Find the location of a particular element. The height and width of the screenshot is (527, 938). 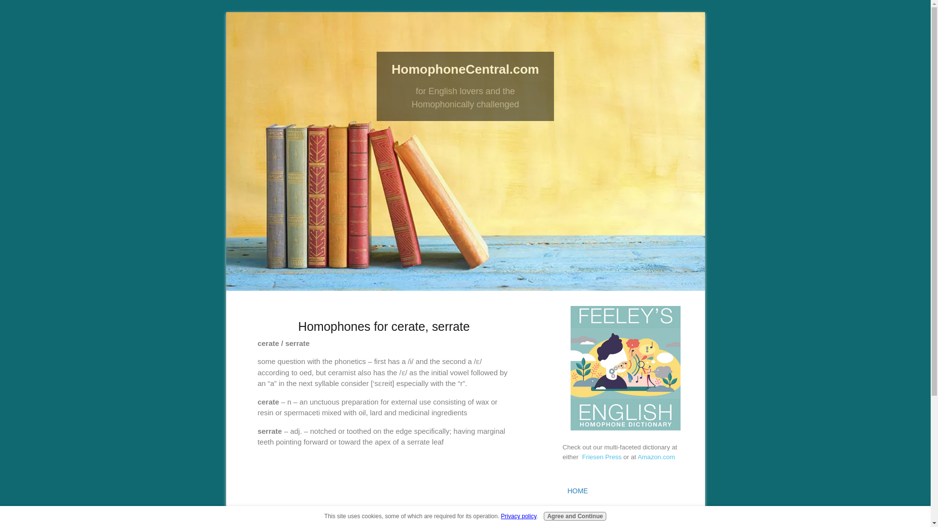

Friesen Press is located at coordinates (603, 457).